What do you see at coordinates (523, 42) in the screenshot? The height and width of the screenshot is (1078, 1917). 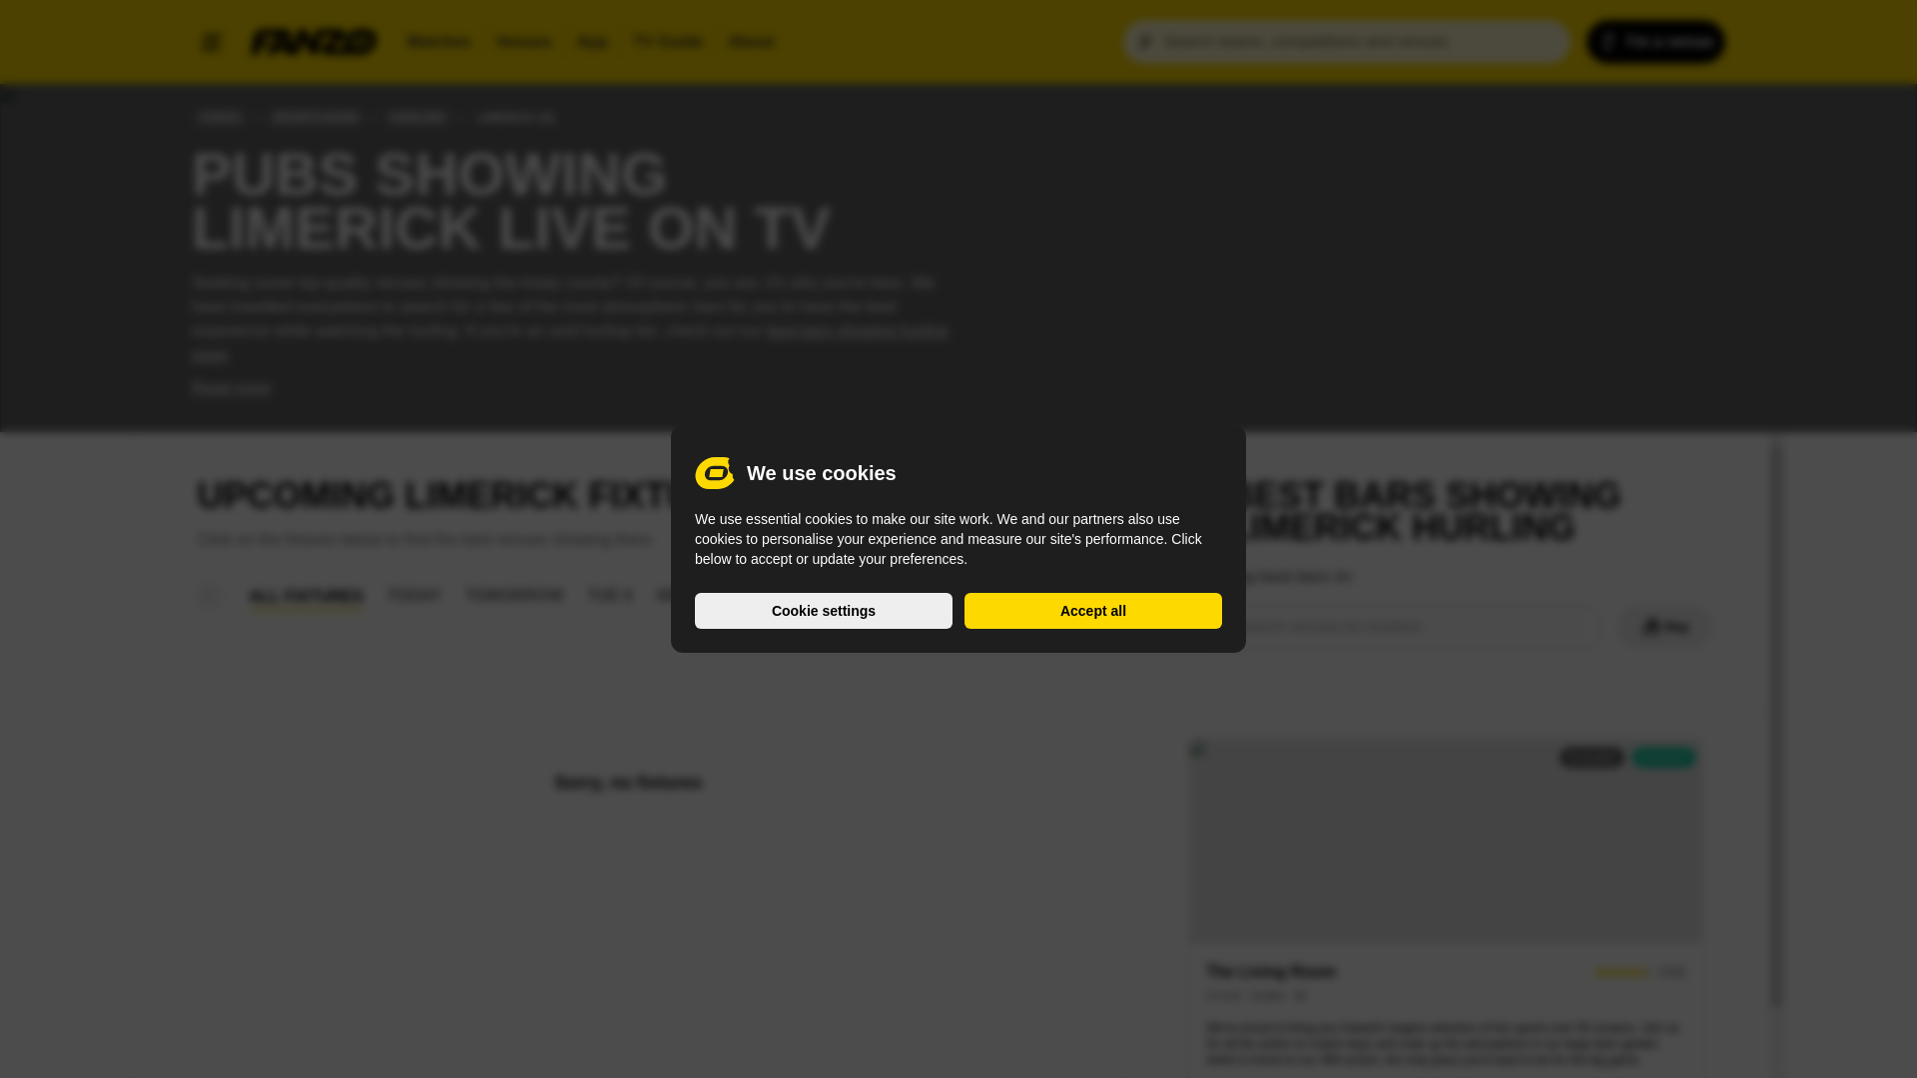 I see `TV Guide` at bounding box center [523, 42].